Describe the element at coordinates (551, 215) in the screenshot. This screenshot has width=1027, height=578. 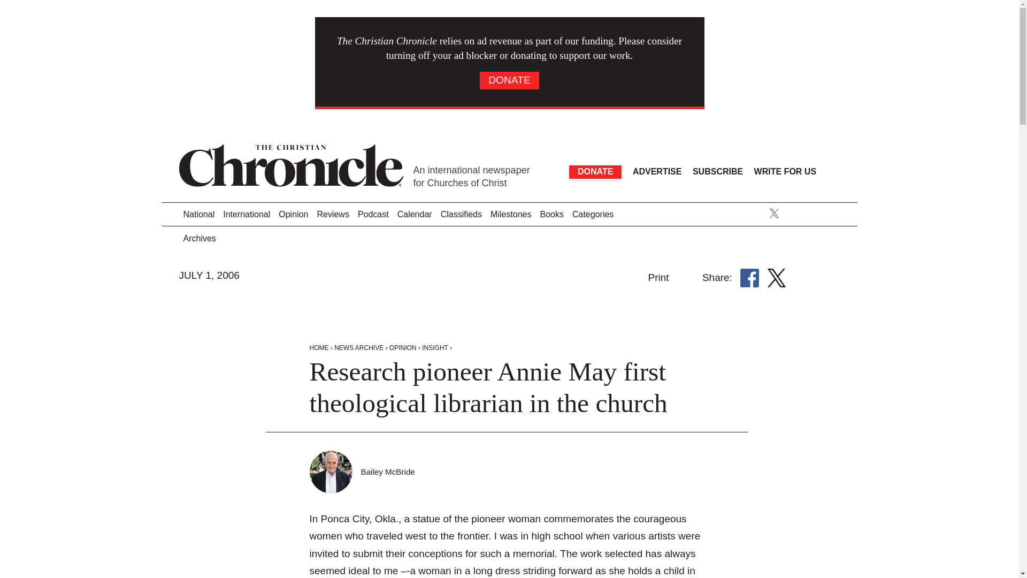
I see `Books` at that location.